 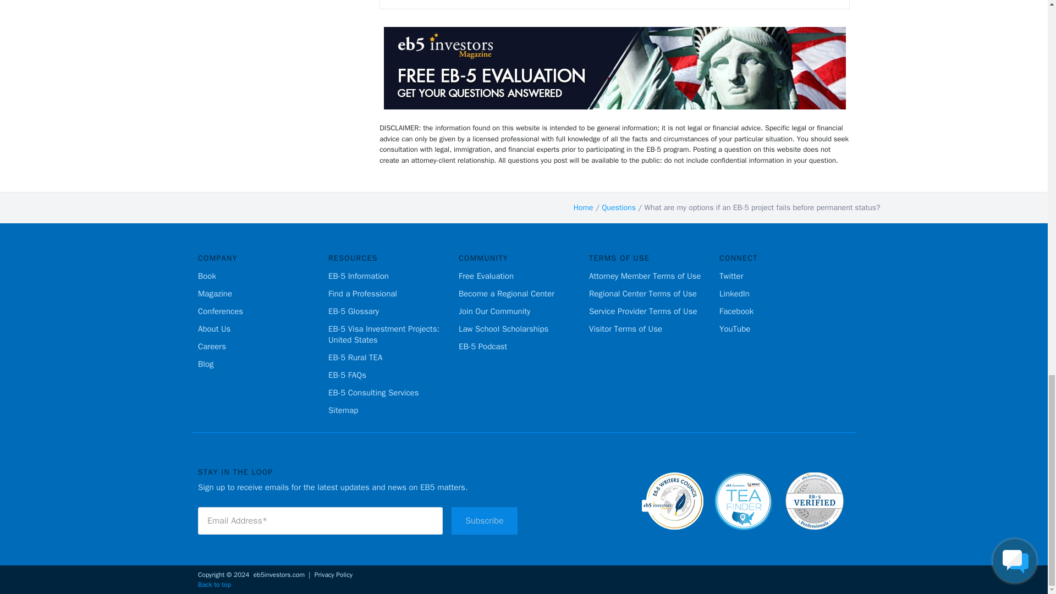 I want to click on Subscribe, so click(x=484, y=520).